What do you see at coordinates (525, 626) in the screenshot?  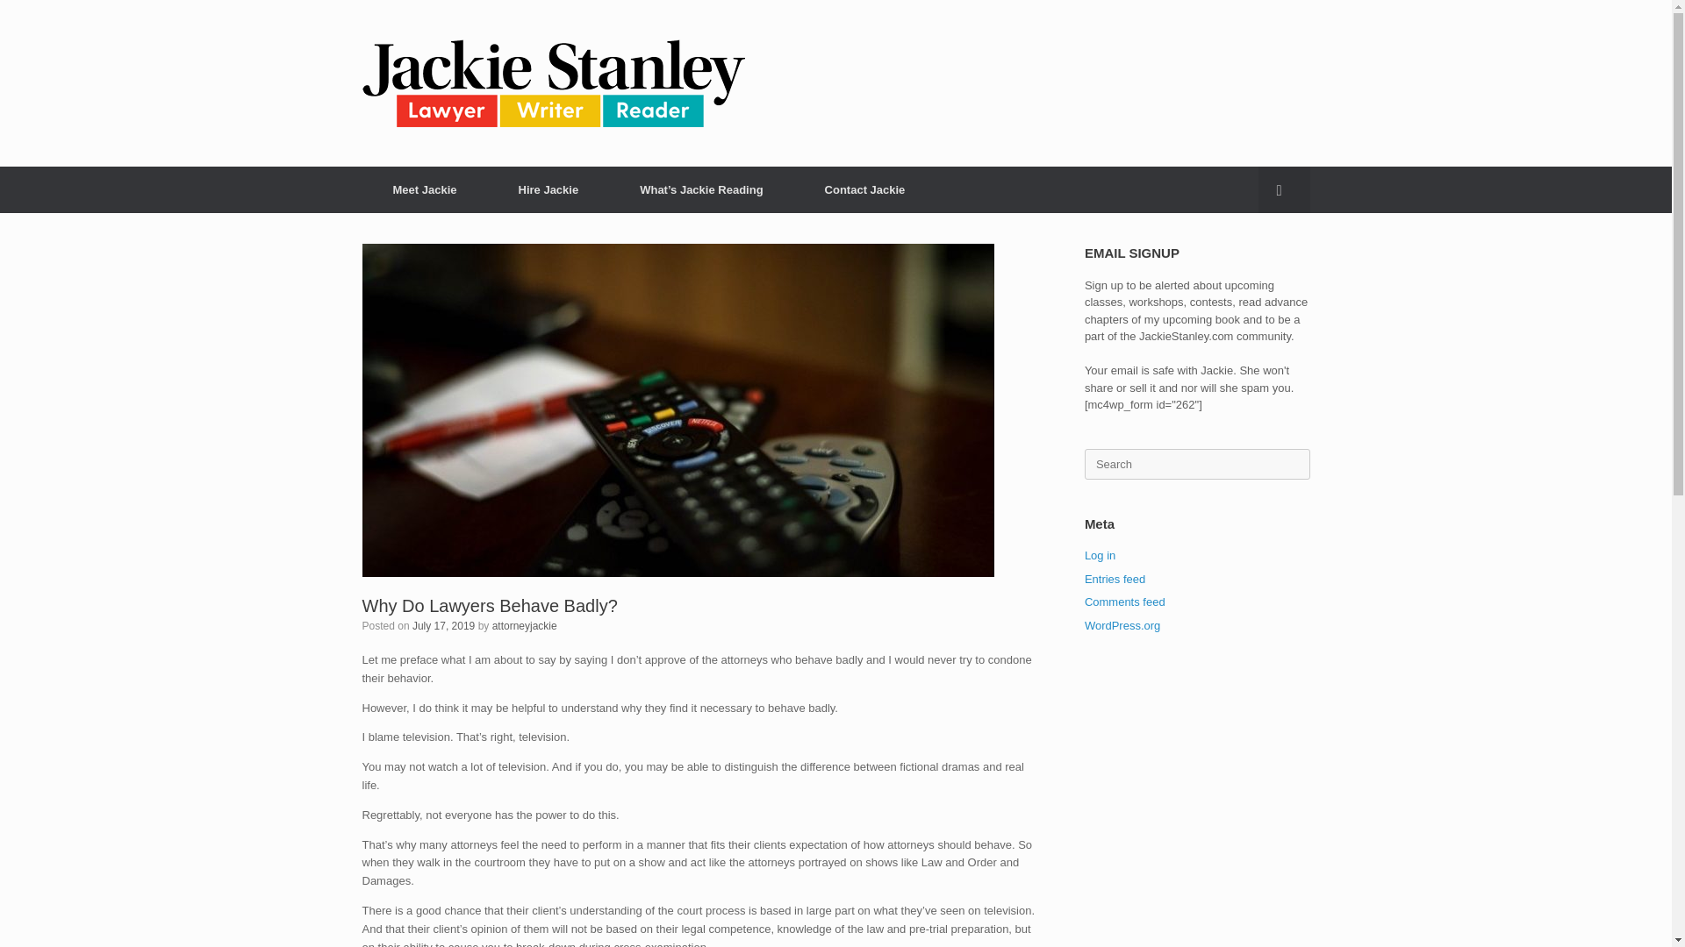 I see `attorneyjackie` at bounding box center [525, 626].